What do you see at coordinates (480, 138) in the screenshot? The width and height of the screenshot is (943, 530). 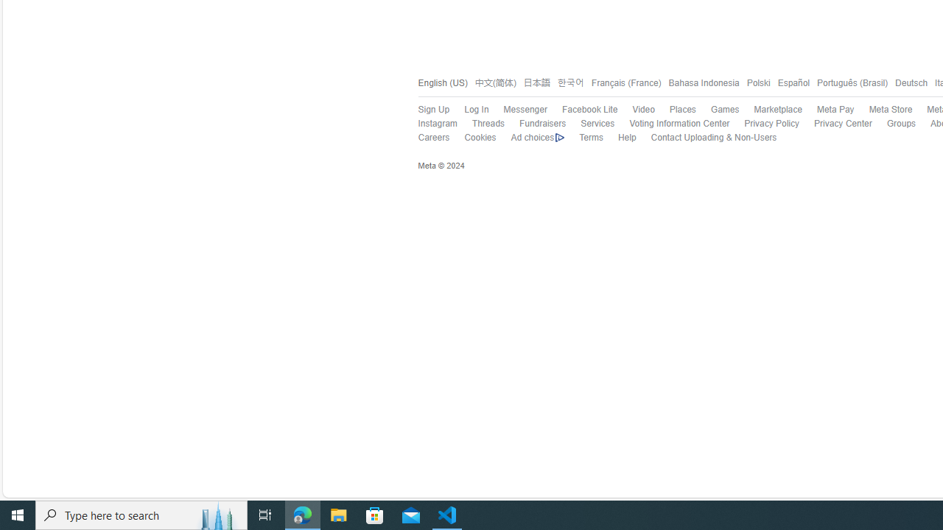 I see `Cookies` at bounding box center [480, 138].